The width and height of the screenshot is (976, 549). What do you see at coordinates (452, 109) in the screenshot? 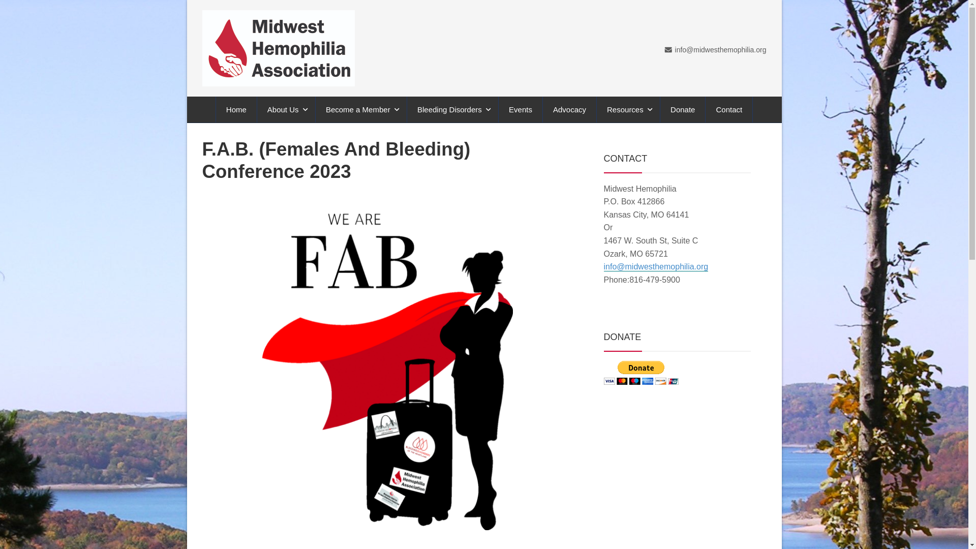
I see `Bleeding Disorders` at bounding box center [452, 109].